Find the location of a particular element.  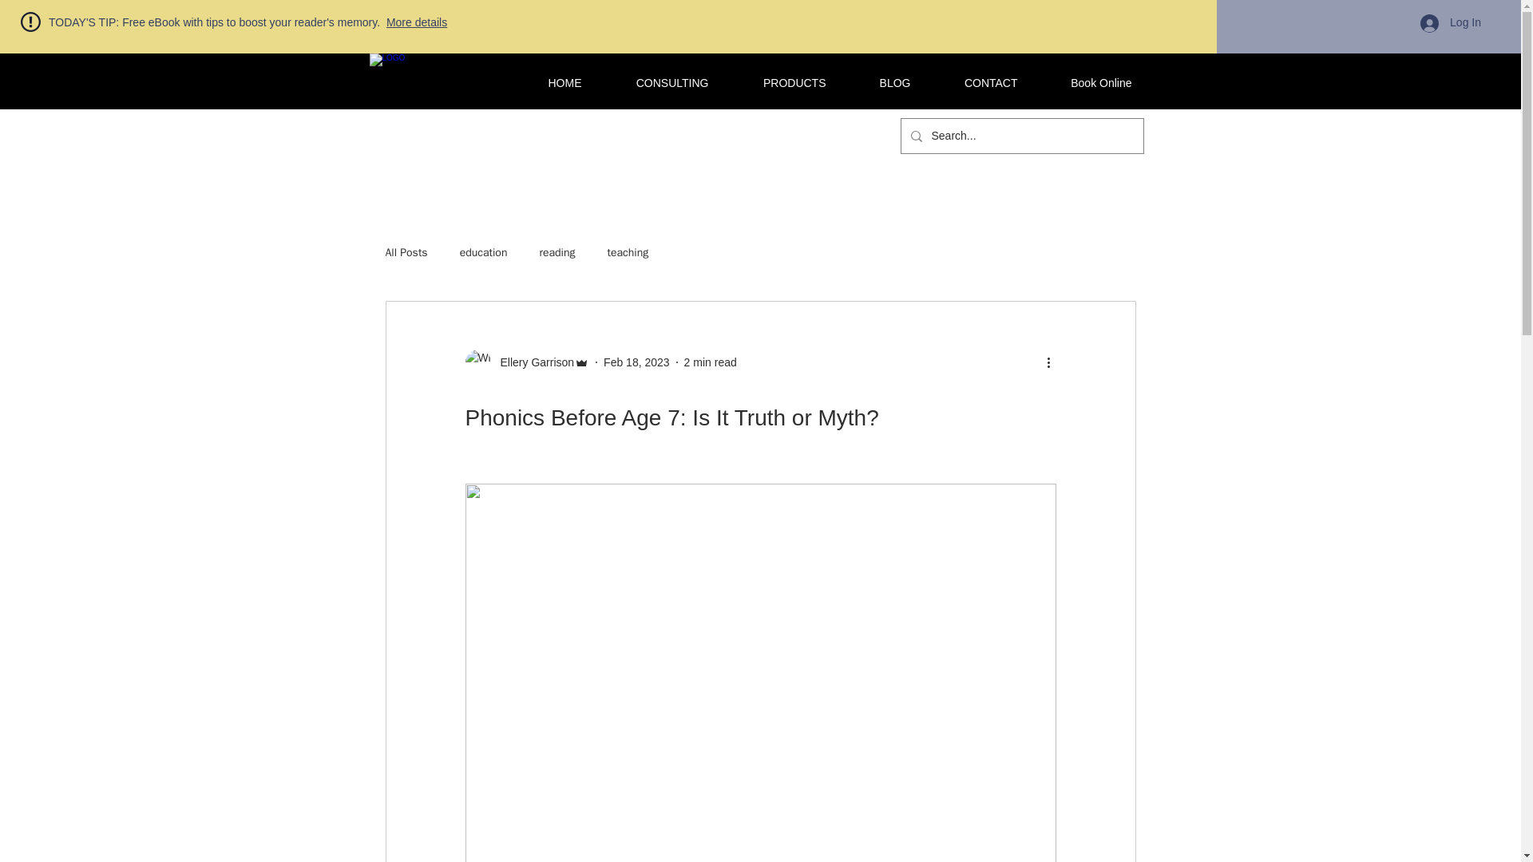

CONSULTING is located at coordinates (657, 82).